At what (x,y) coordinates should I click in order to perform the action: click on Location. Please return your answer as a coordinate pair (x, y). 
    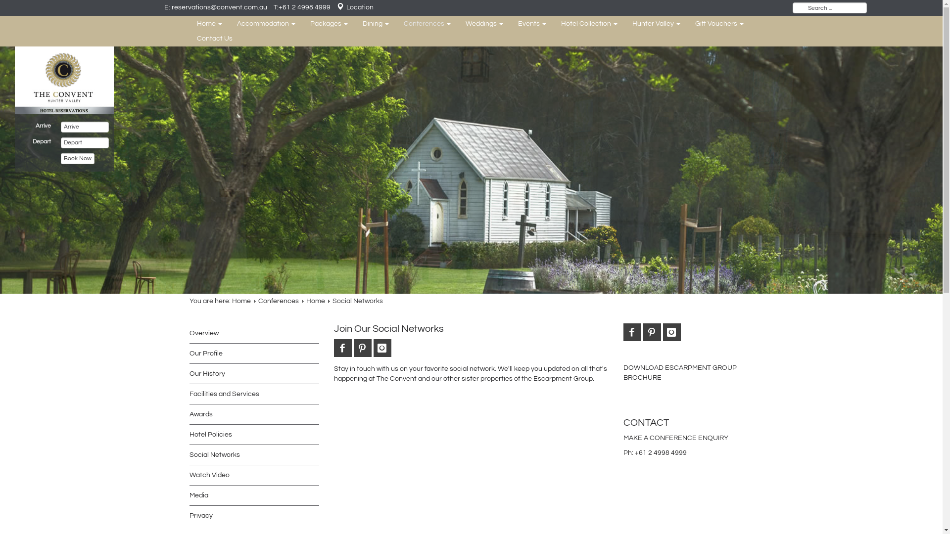
    Looking at the image, I should click on (355, 7).